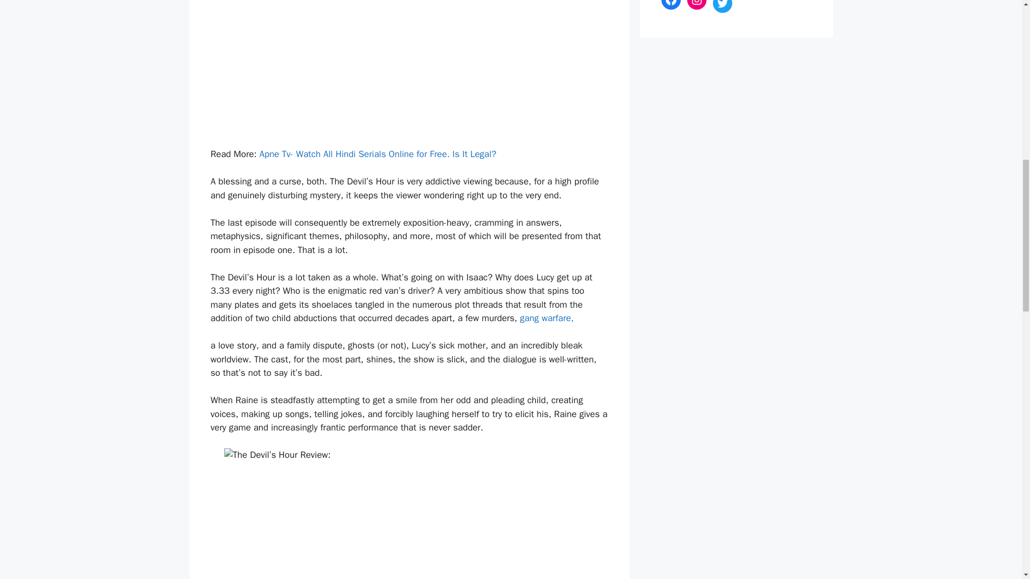 The image size is (1030, 579). I want to click on Facebook, so click(671, 5).